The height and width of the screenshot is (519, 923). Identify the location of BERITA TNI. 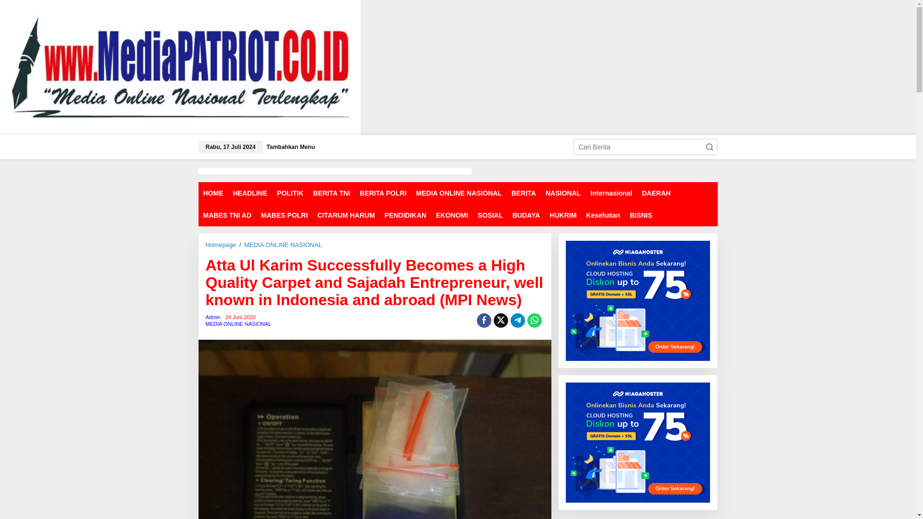
(331, 193).